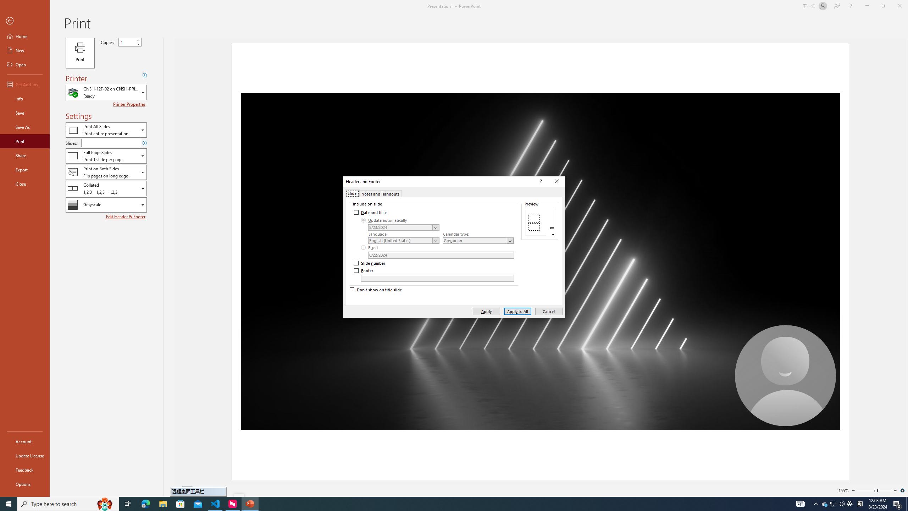 This screenshot has height=511, width=908. What do you see at coordinates (843, 490) in the screenshot?
I see `155%` at bounding box center [843, 490].